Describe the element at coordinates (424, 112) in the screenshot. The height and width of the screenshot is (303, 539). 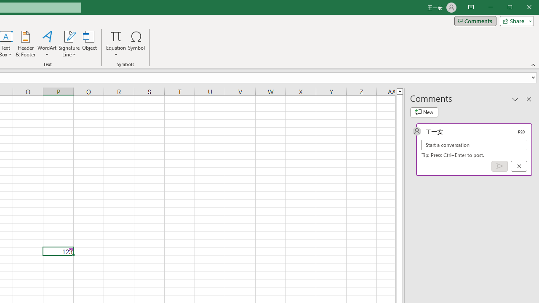
I see `New comment` at that location.